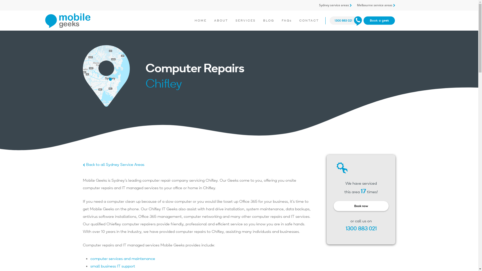  What do you see at coordinates (201, 21) in the screenshot?
I see `HOME` at bounding box center [201, 21].